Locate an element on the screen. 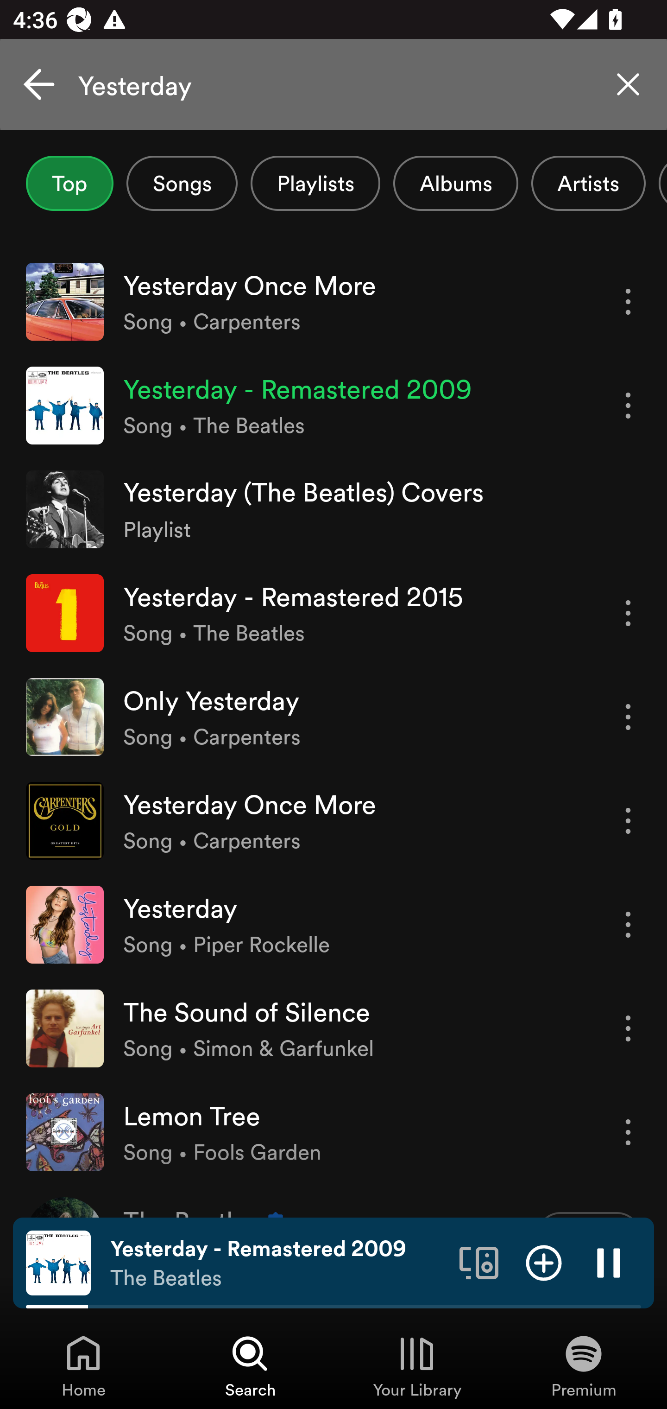 Image resolution: width=667 pixels, height=1409 pixels. Playlists is located at coordinates (315, 183).